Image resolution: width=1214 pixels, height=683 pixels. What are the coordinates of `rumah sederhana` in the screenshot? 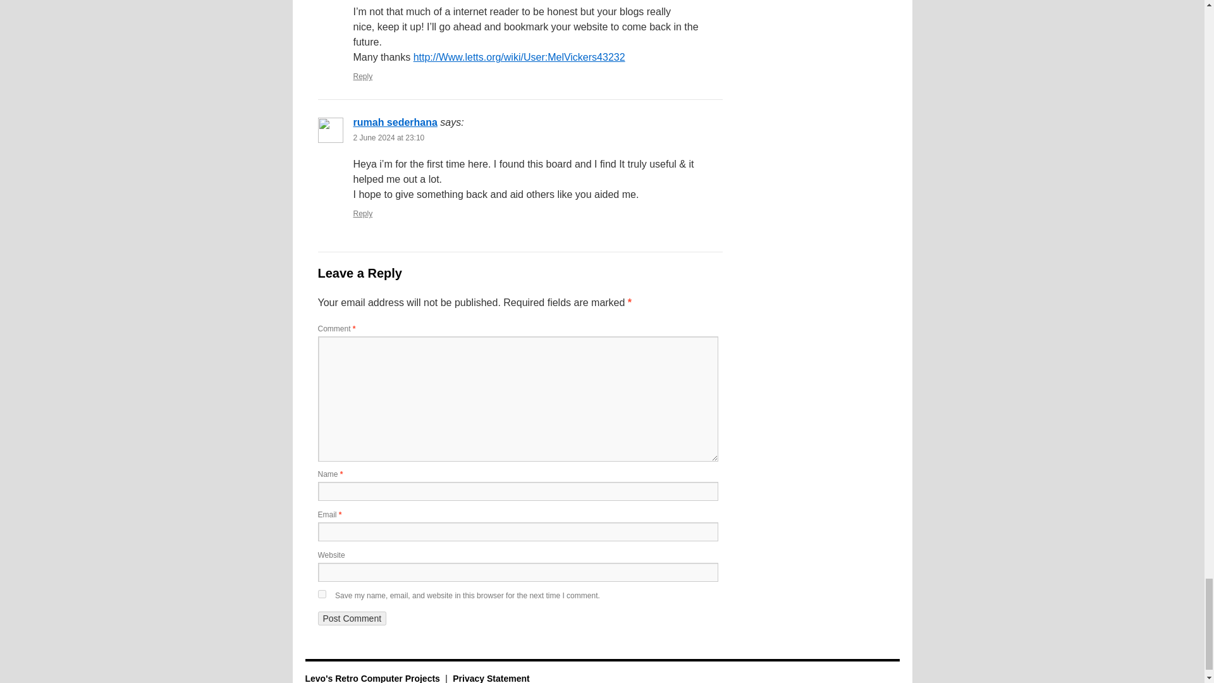 It's located at (395, 121).